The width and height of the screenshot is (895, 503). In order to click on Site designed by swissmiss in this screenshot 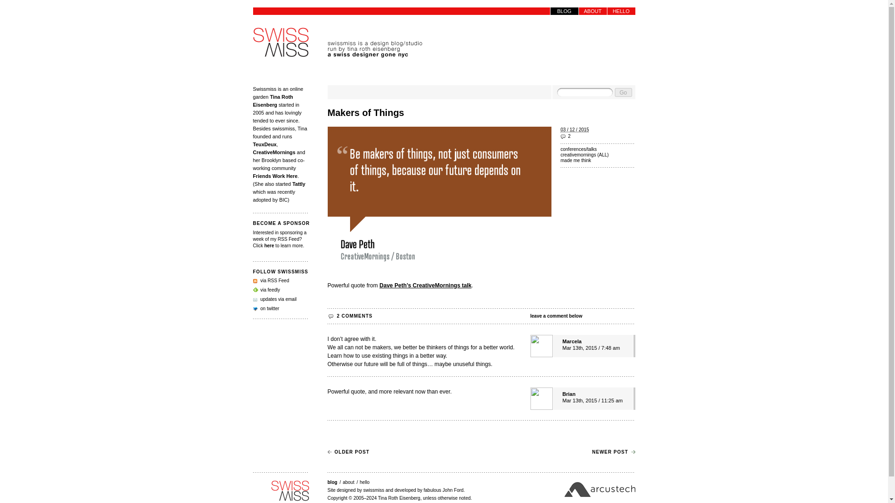, I will do `click(355, 490)`.